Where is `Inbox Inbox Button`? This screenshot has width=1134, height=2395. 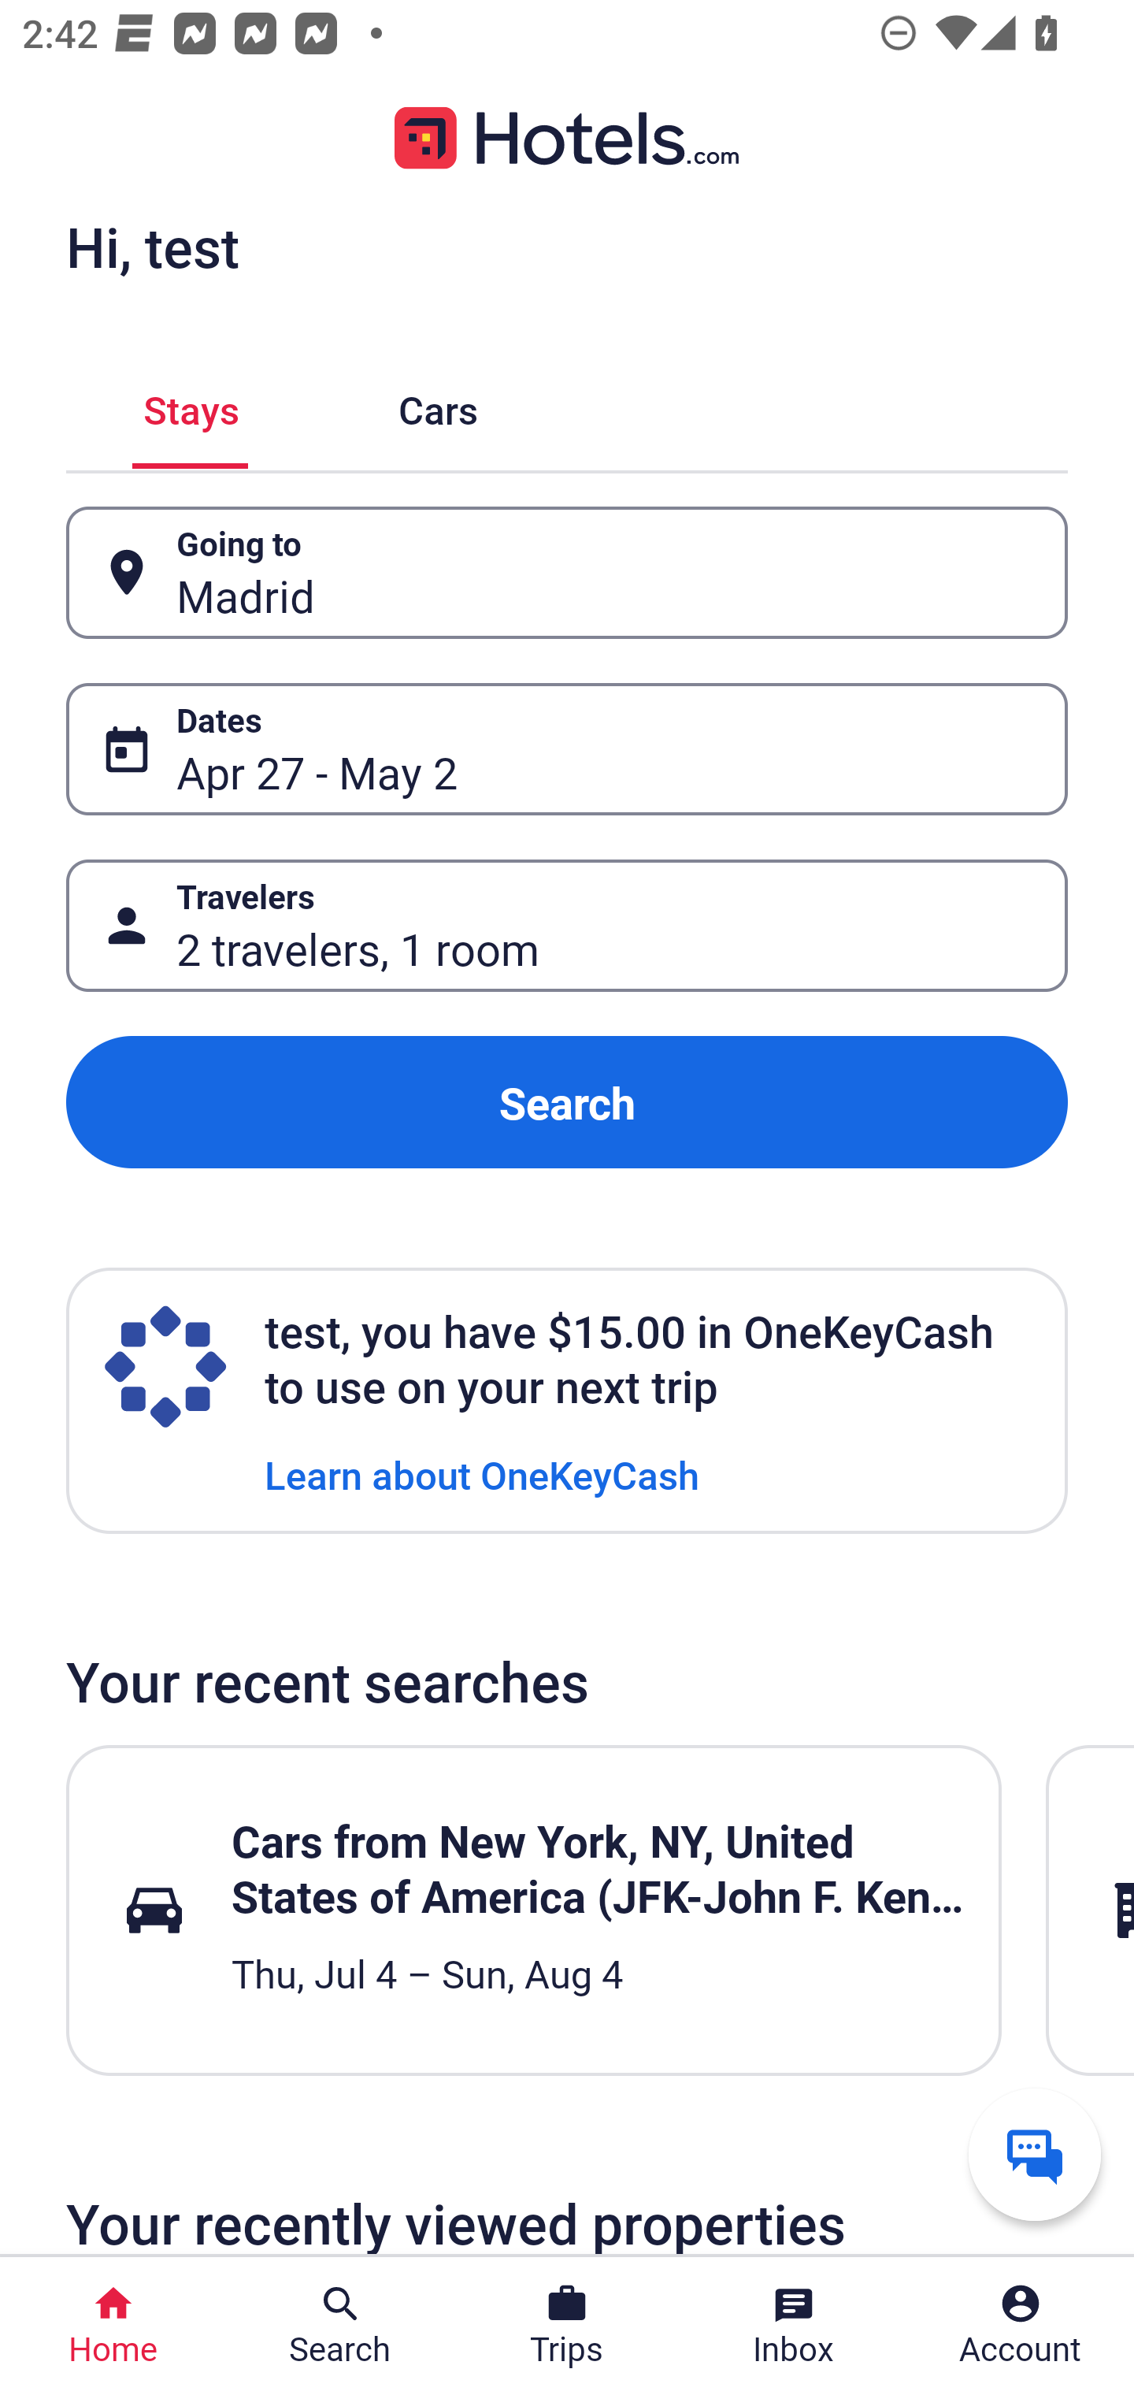
Inbox Inbox Button is located at coordinates (794, 2326).